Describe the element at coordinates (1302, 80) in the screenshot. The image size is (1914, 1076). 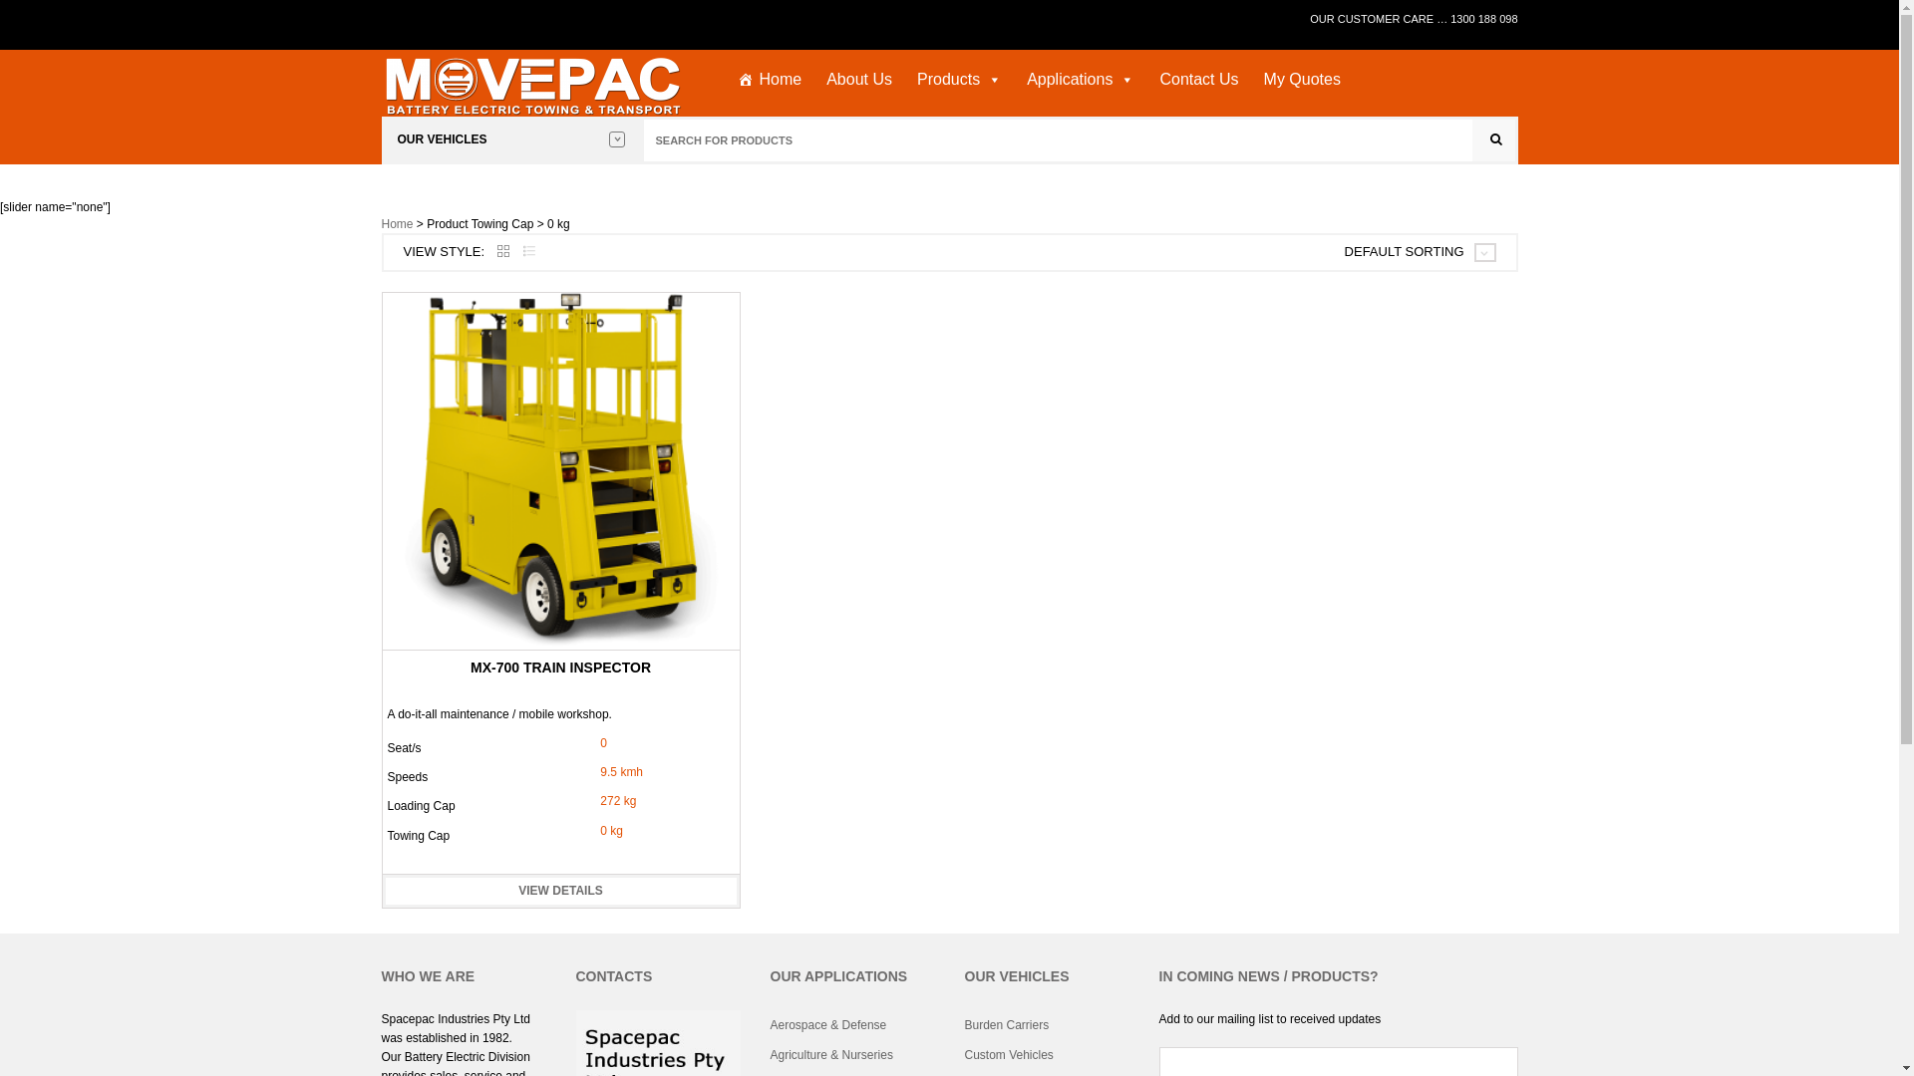
I see `My Quotes` at that location.